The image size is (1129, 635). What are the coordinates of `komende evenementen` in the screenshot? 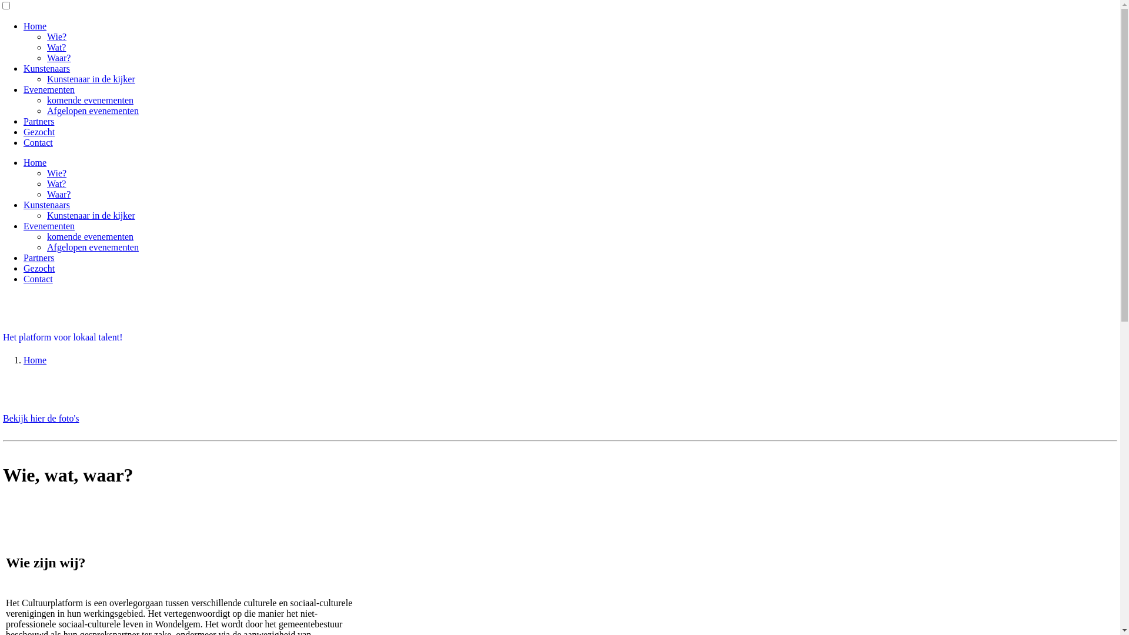 It's located at (91, 236).